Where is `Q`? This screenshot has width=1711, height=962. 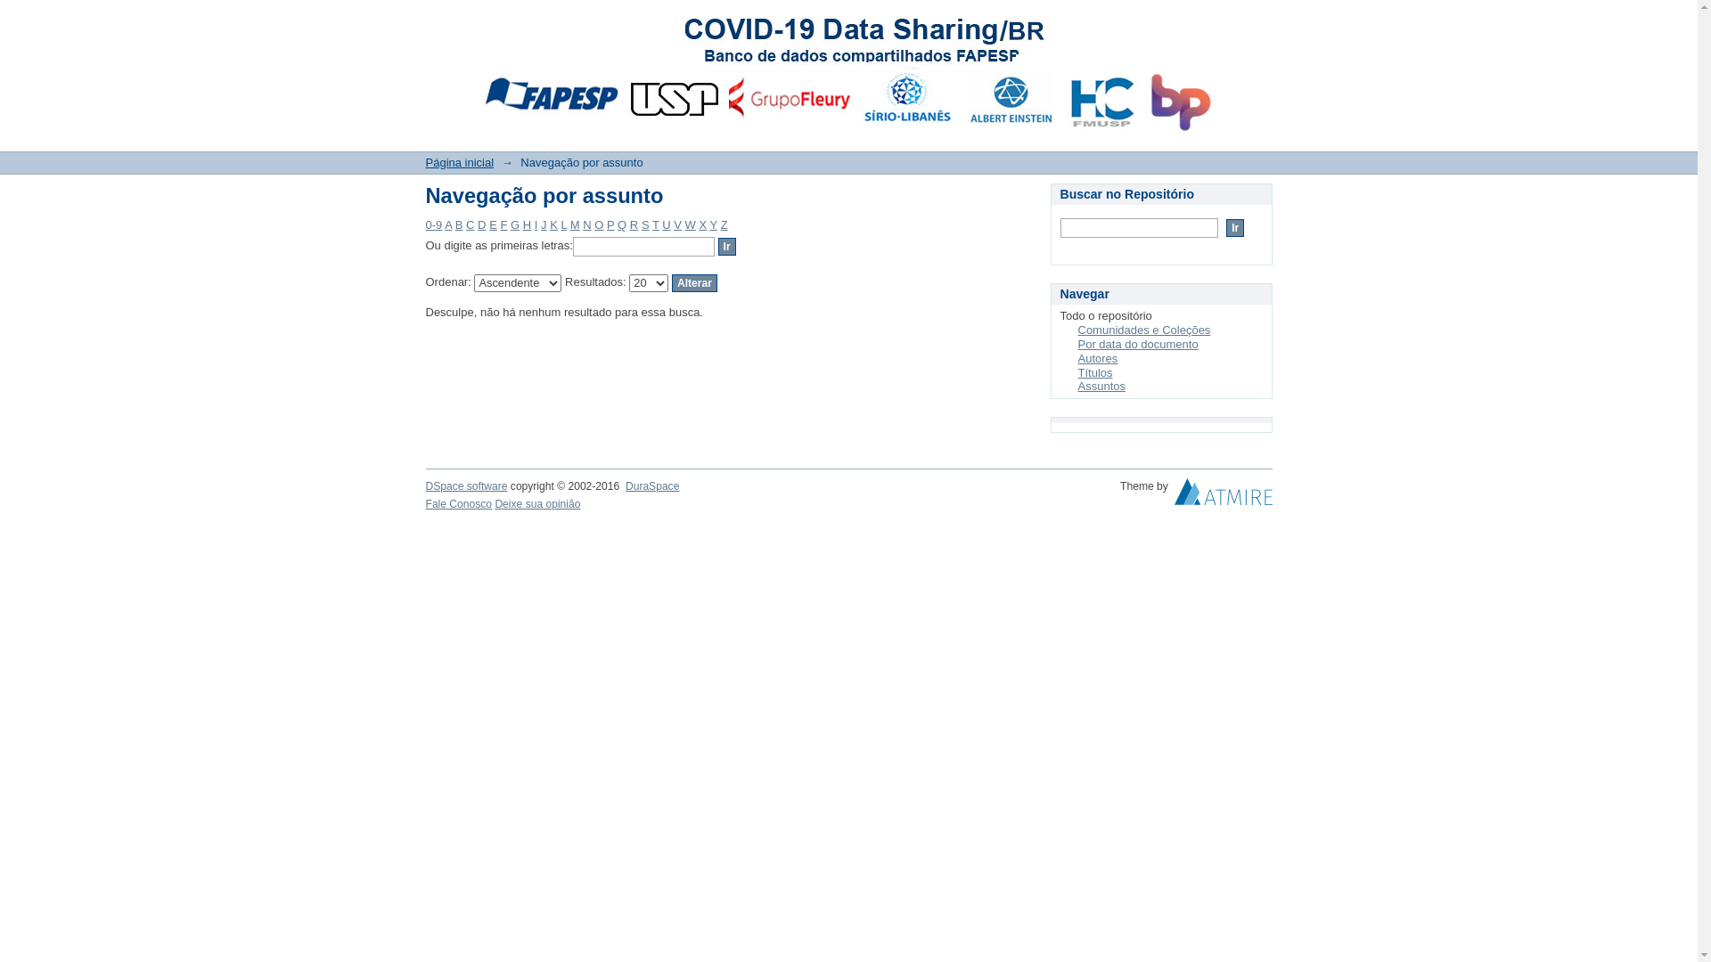
Q is located at coordinates (622, 224).